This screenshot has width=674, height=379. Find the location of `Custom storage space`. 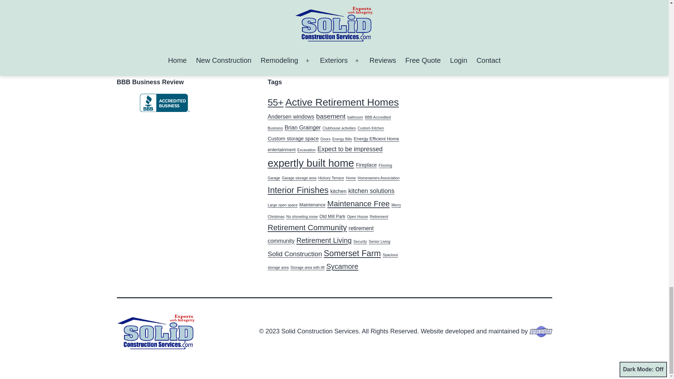

Custom storage space is located at coordinates (293, 138).